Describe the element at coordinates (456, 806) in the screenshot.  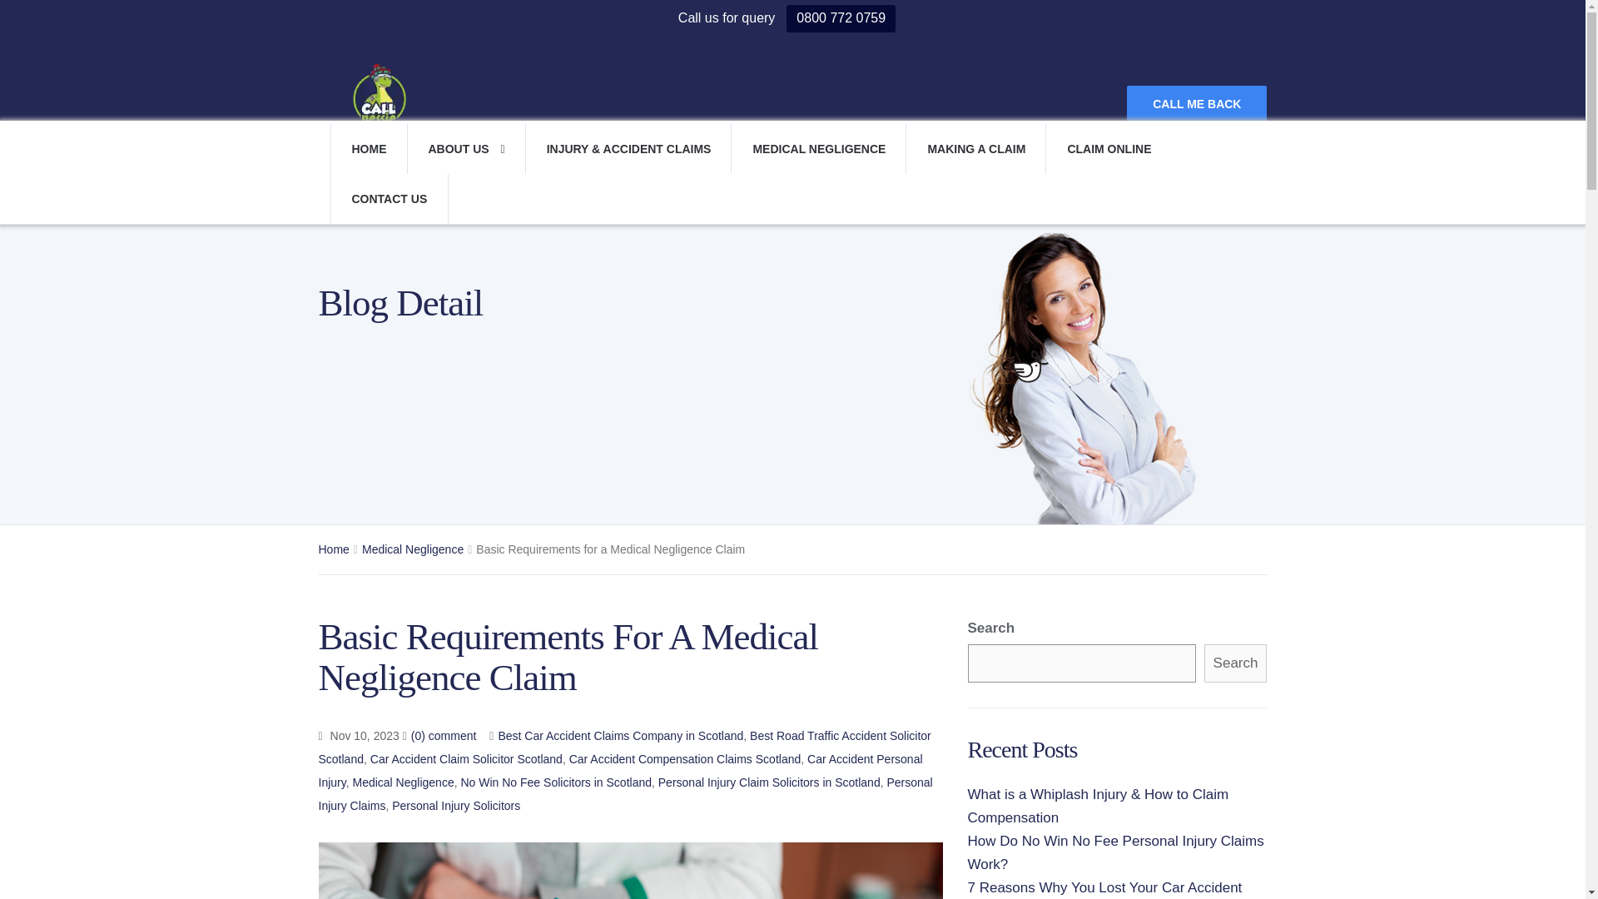
I see `Personal Injury Solicitors` at that location.